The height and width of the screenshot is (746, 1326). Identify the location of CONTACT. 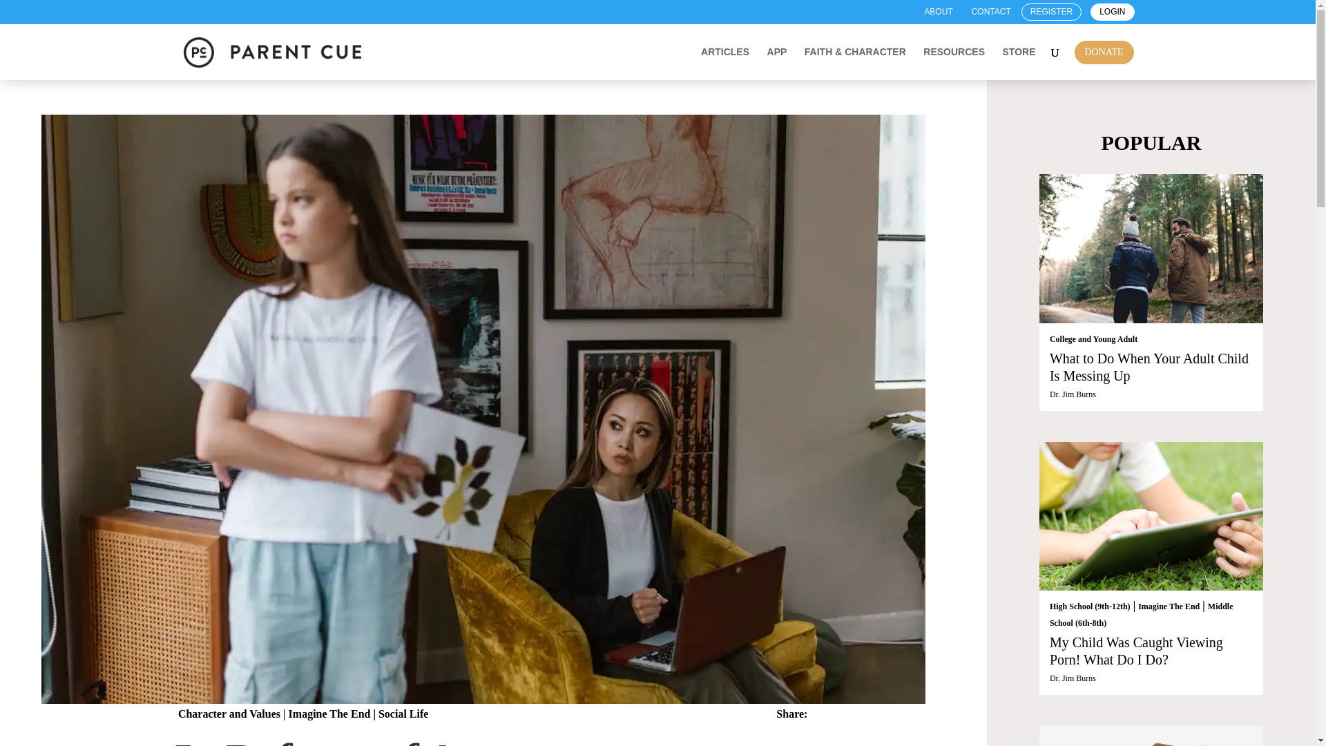
(992, 12).